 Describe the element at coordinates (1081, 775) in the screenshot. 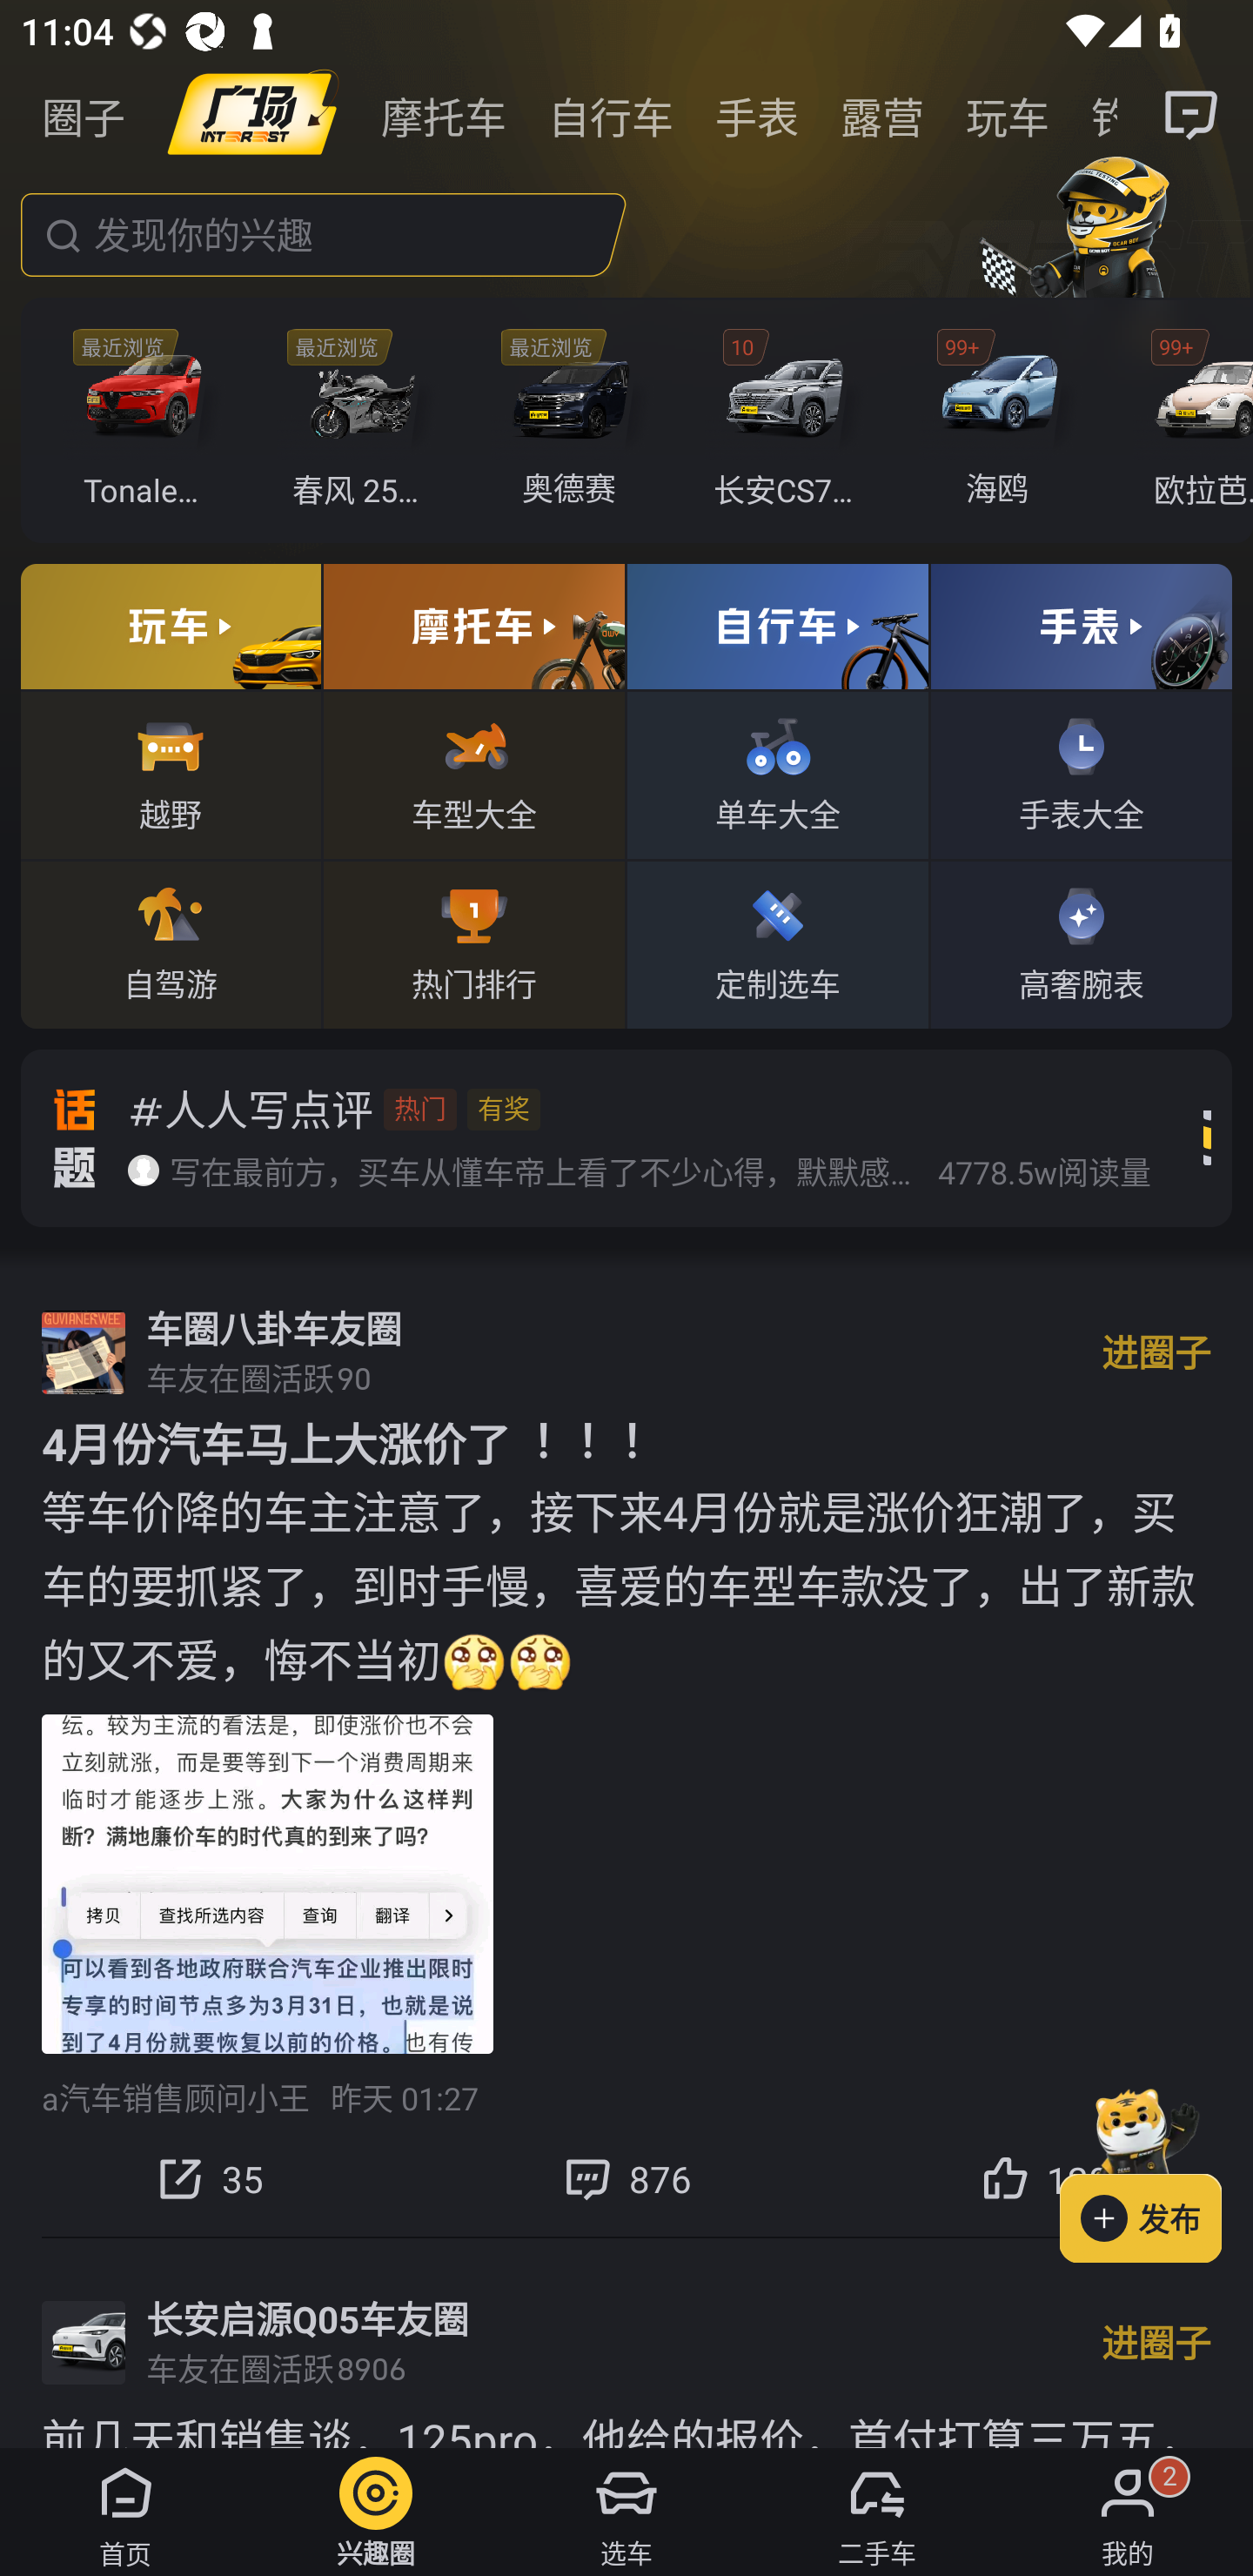

I see `手表大全` at that location.